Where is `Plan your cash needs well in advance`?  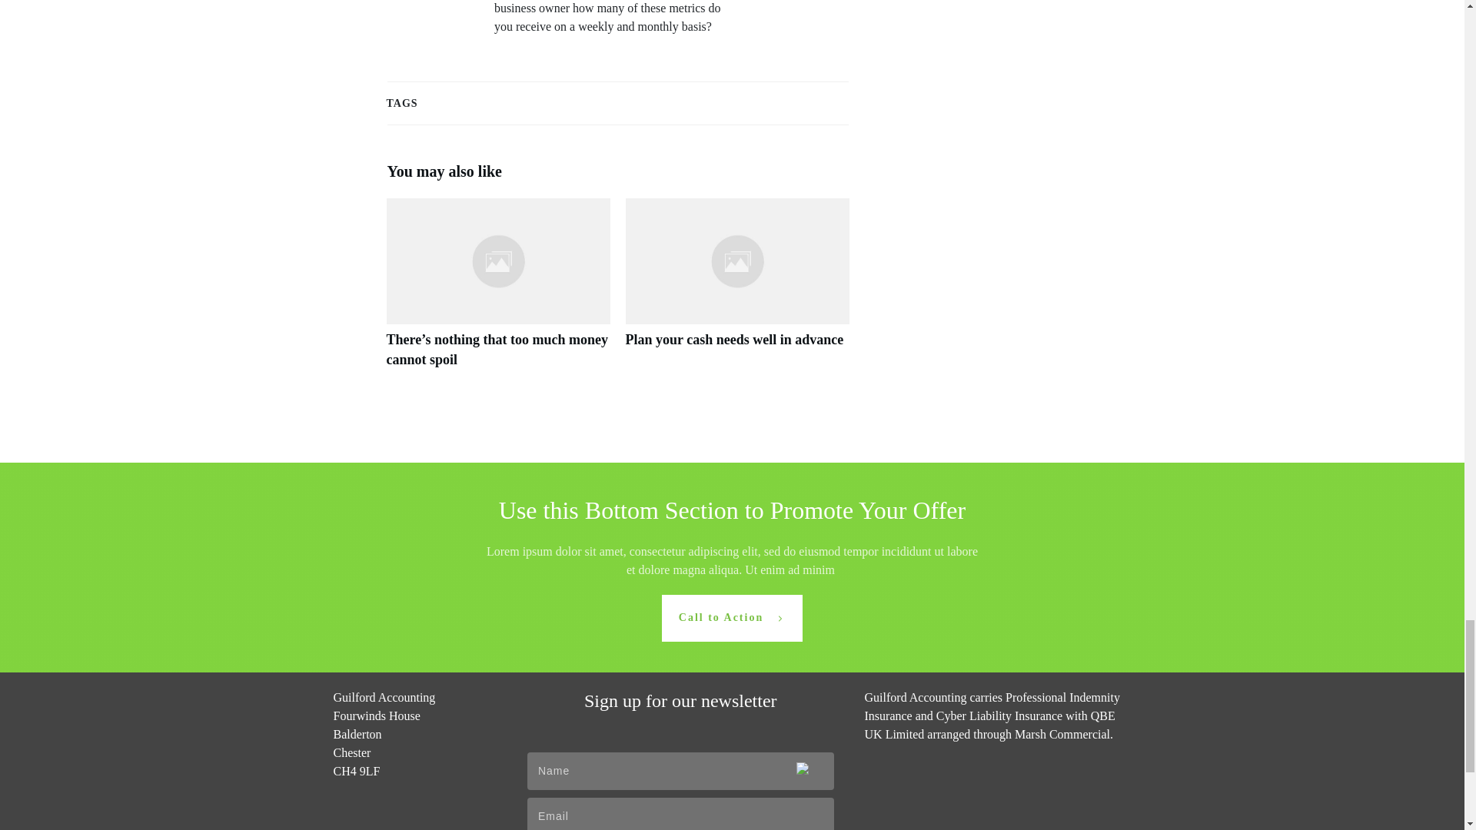 Plan your cash needs well in advance is located at coordinates (738, 291).